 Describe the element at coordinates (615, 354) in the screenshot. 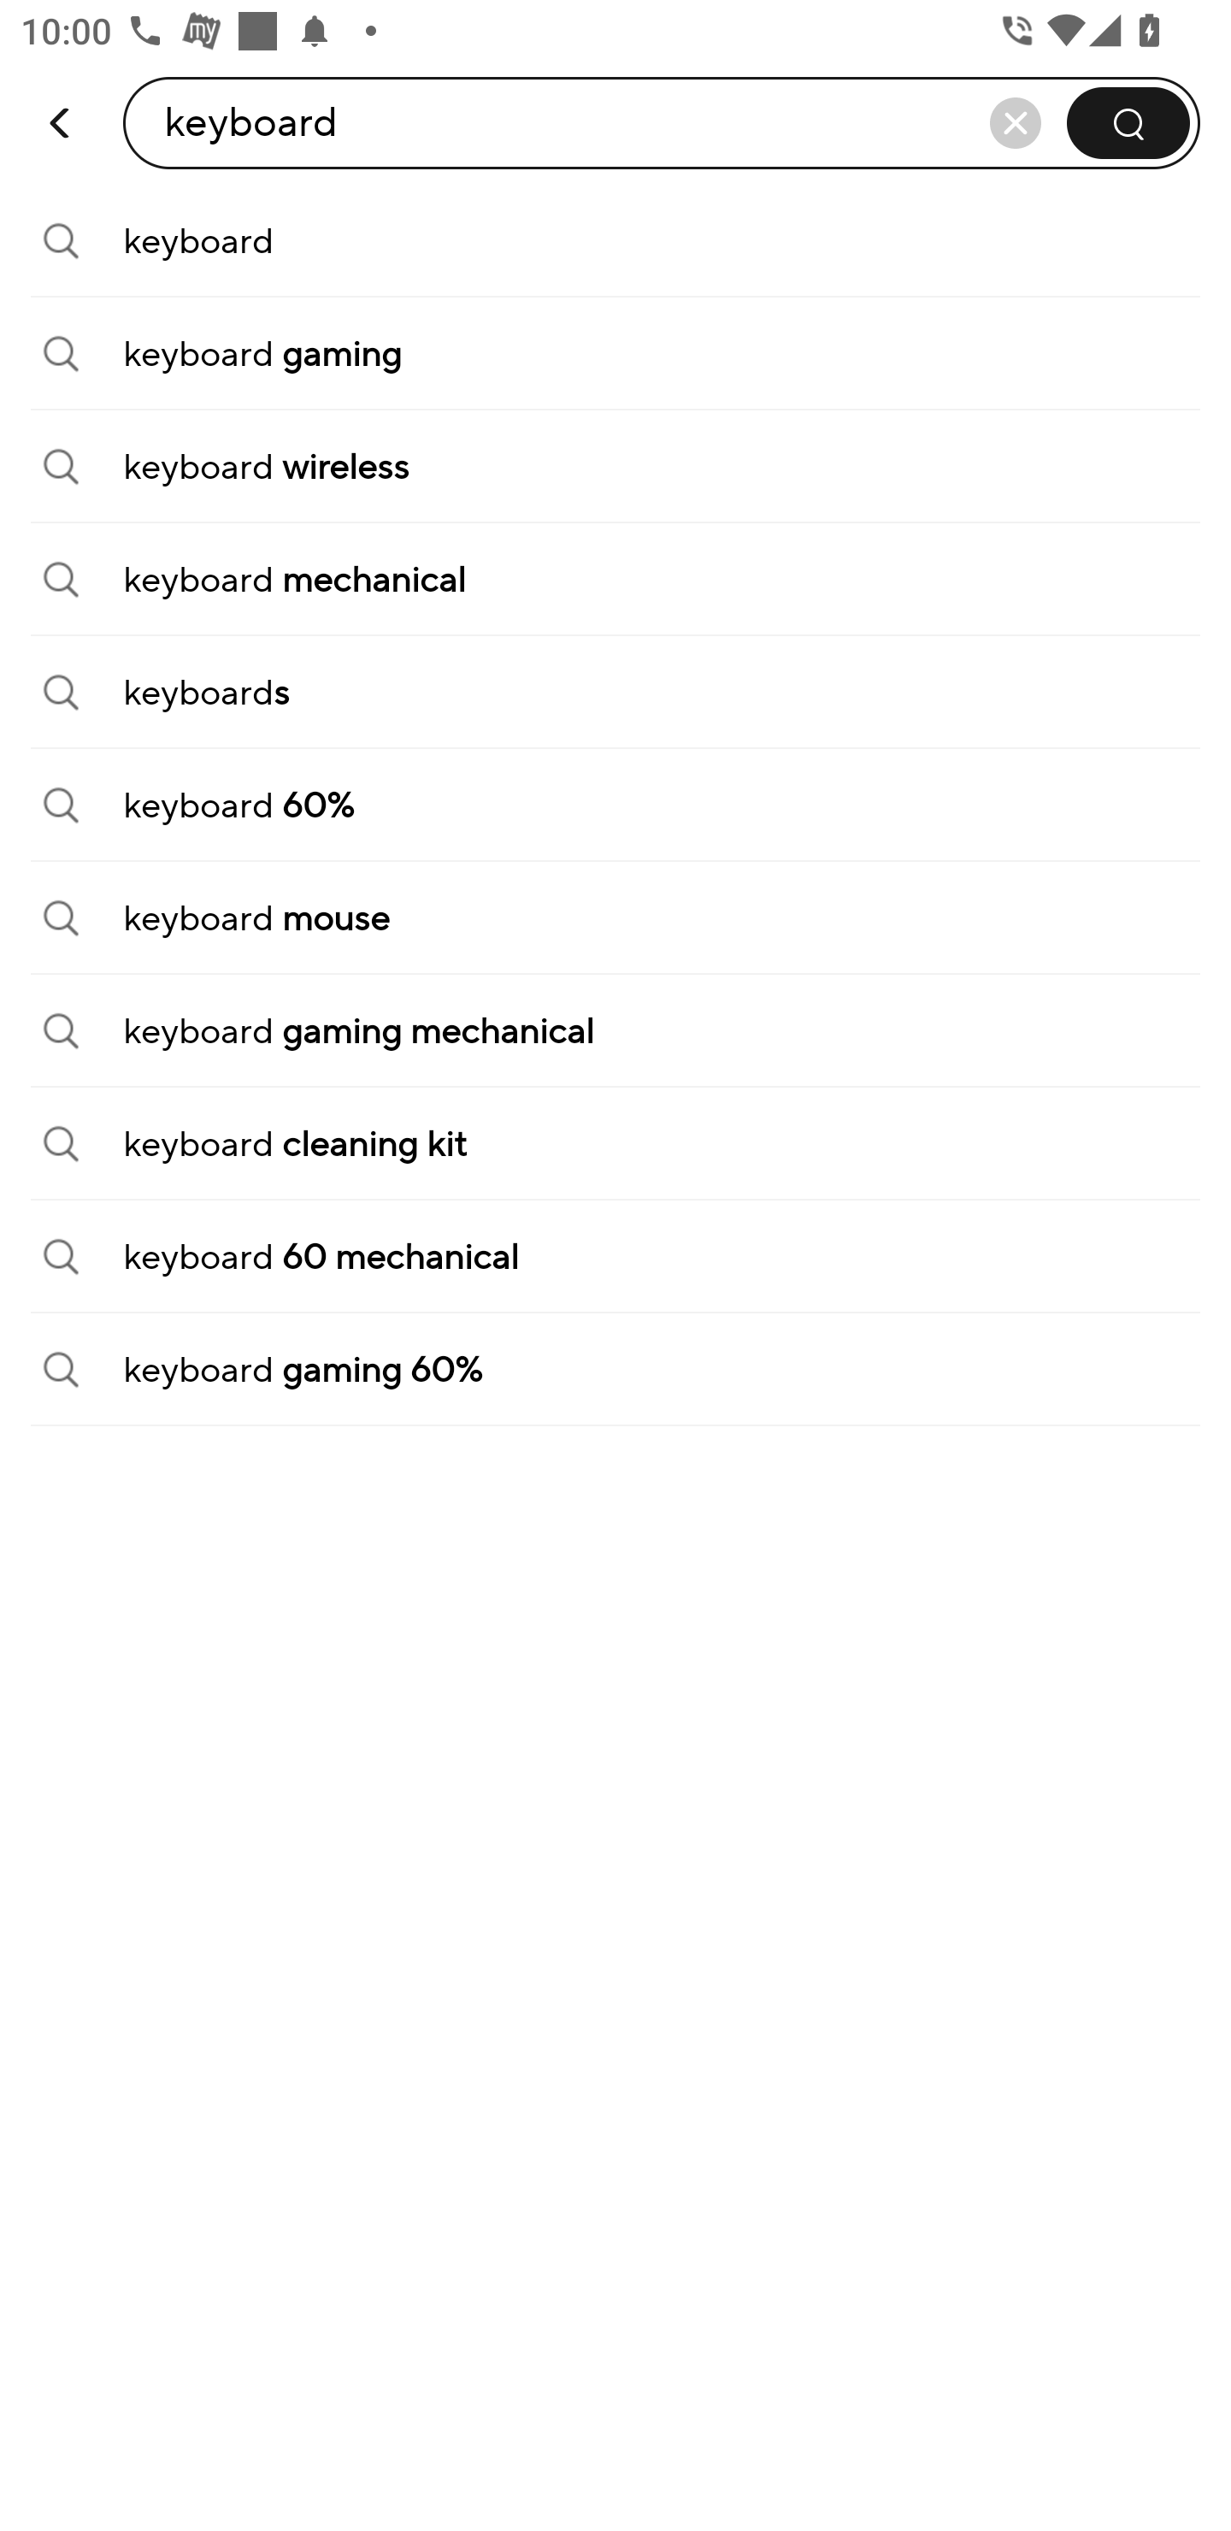

I see `keyboard gaming` at that location.